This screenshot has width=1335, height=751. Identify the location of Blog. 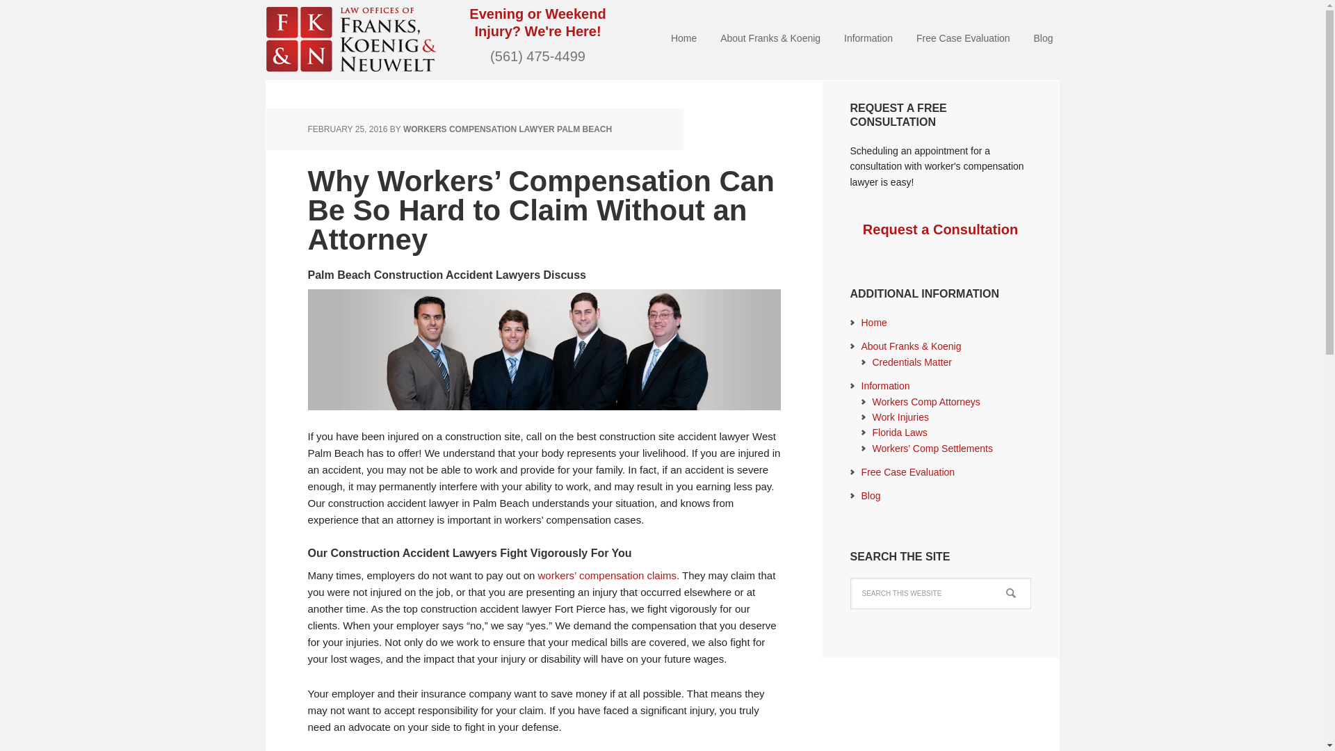
(871, 496).